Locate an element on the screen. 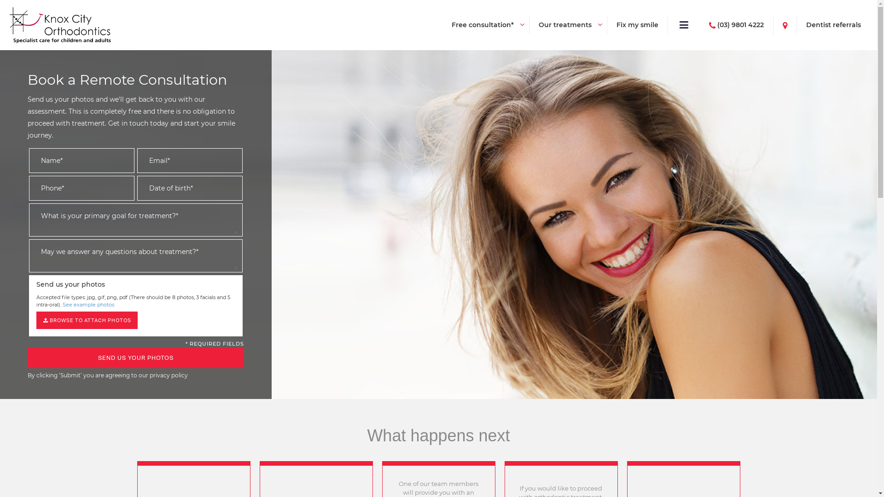 This screenshot has width=884, height=497. See example photos is located at coordinates (88, 305).